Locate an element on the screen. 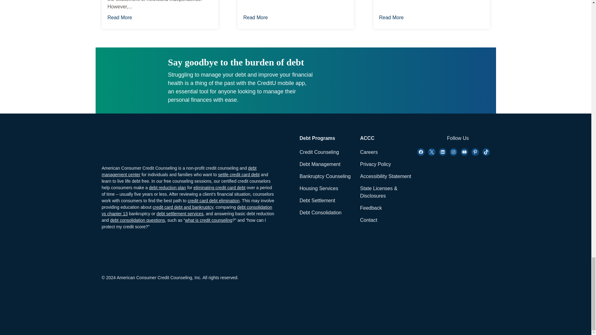  instagram is located at coordinates (443, 152).